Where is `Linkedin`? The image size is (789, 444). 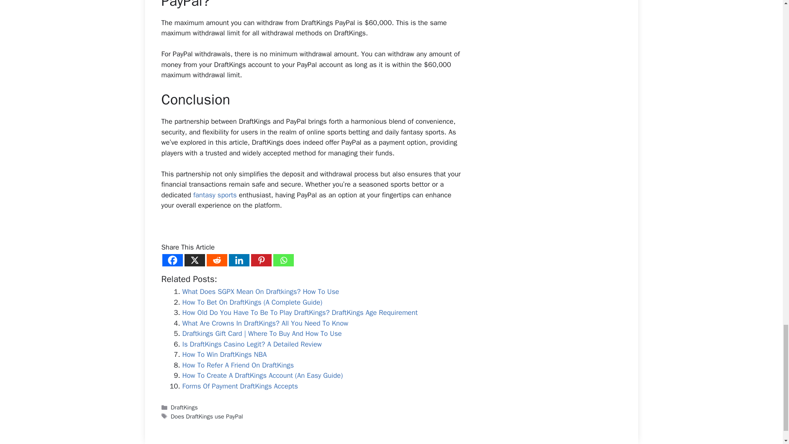 Linkedin is located at coordinates (239, 260).